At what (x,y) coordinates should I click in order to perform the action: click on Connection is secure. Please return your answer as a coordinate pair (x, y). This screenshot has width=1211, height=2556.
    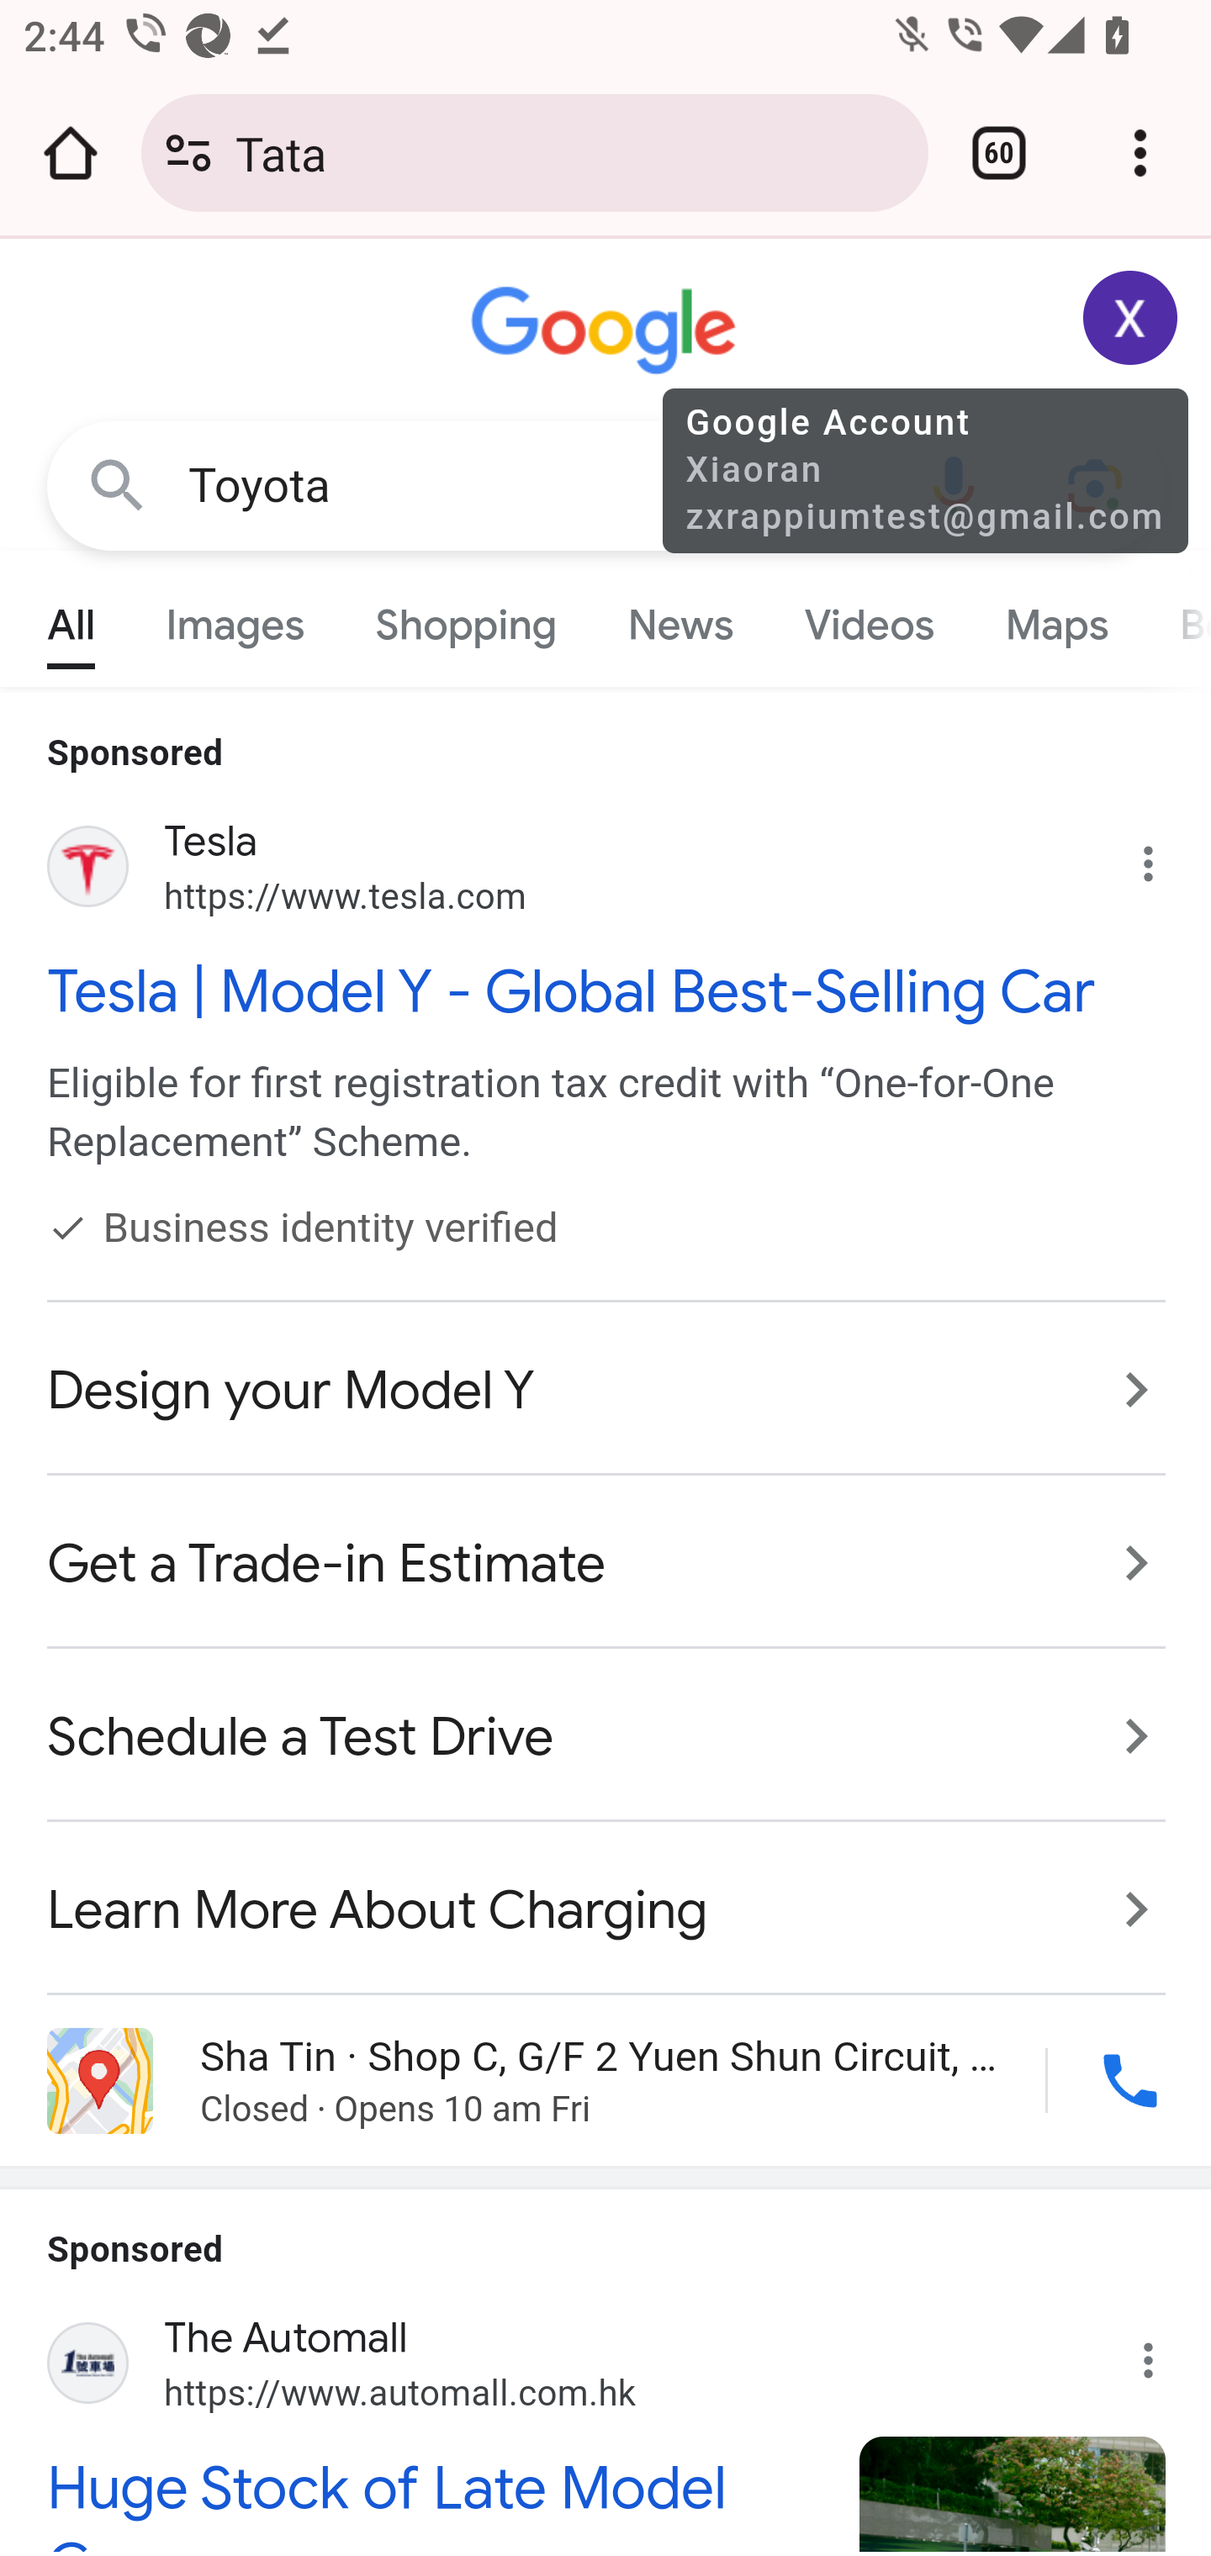
    Looking at the image, I should click on (188, 153).